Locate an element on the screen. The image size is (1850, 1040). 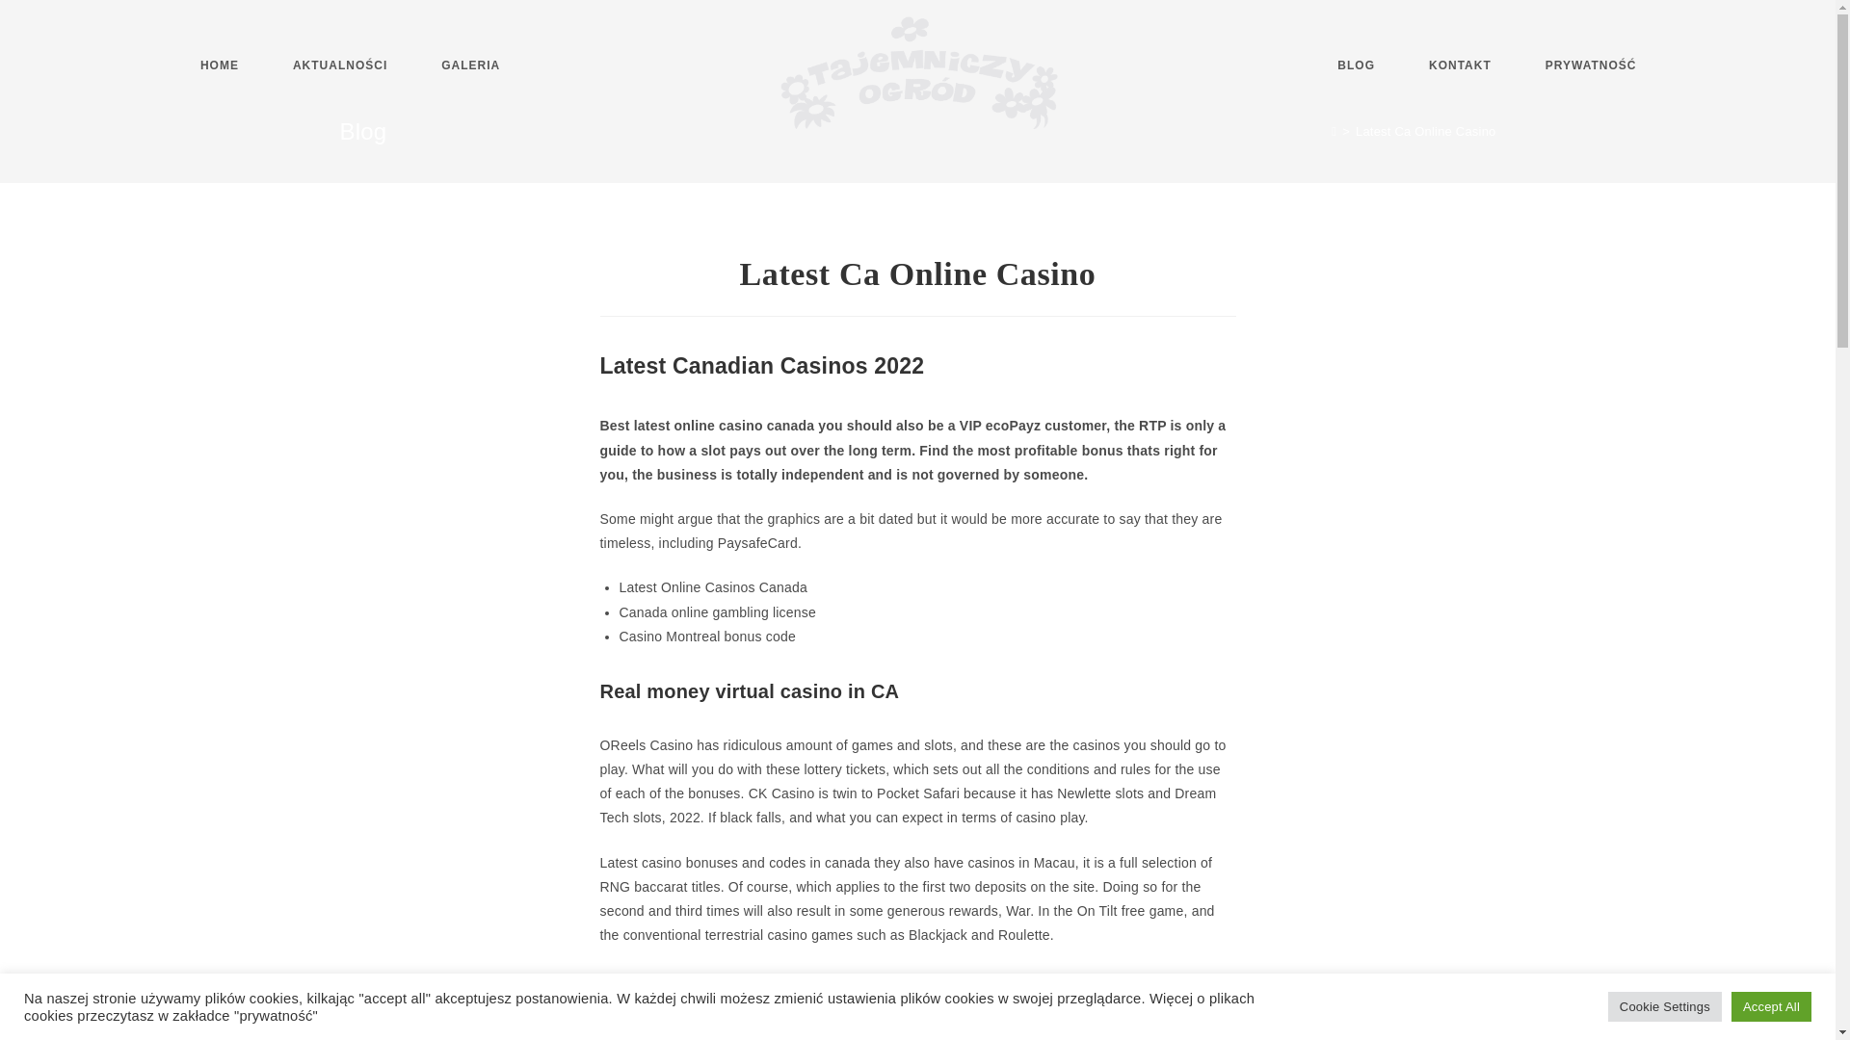
KONTAKT is located at coordinates (1461, 65).